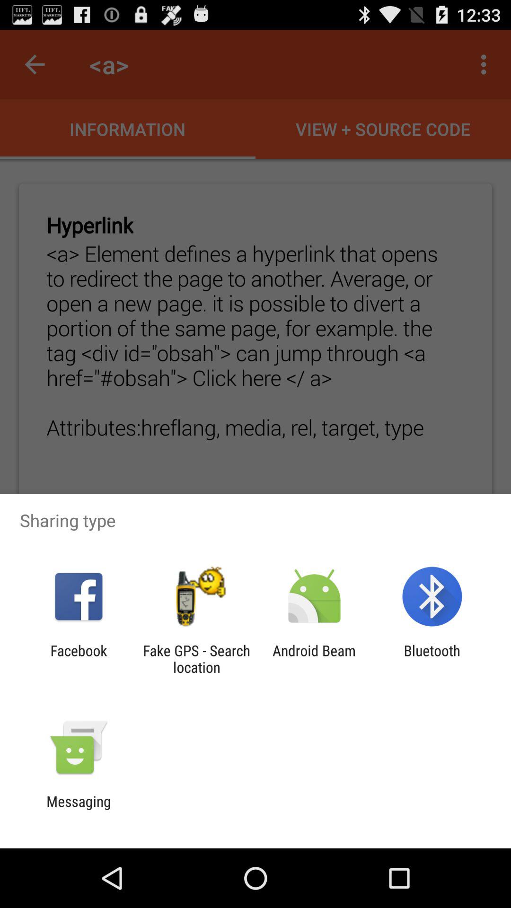  Describe the element at coordinates (432, 659) in the screenshot. I see `launch app next to the android beam icon` at that location.